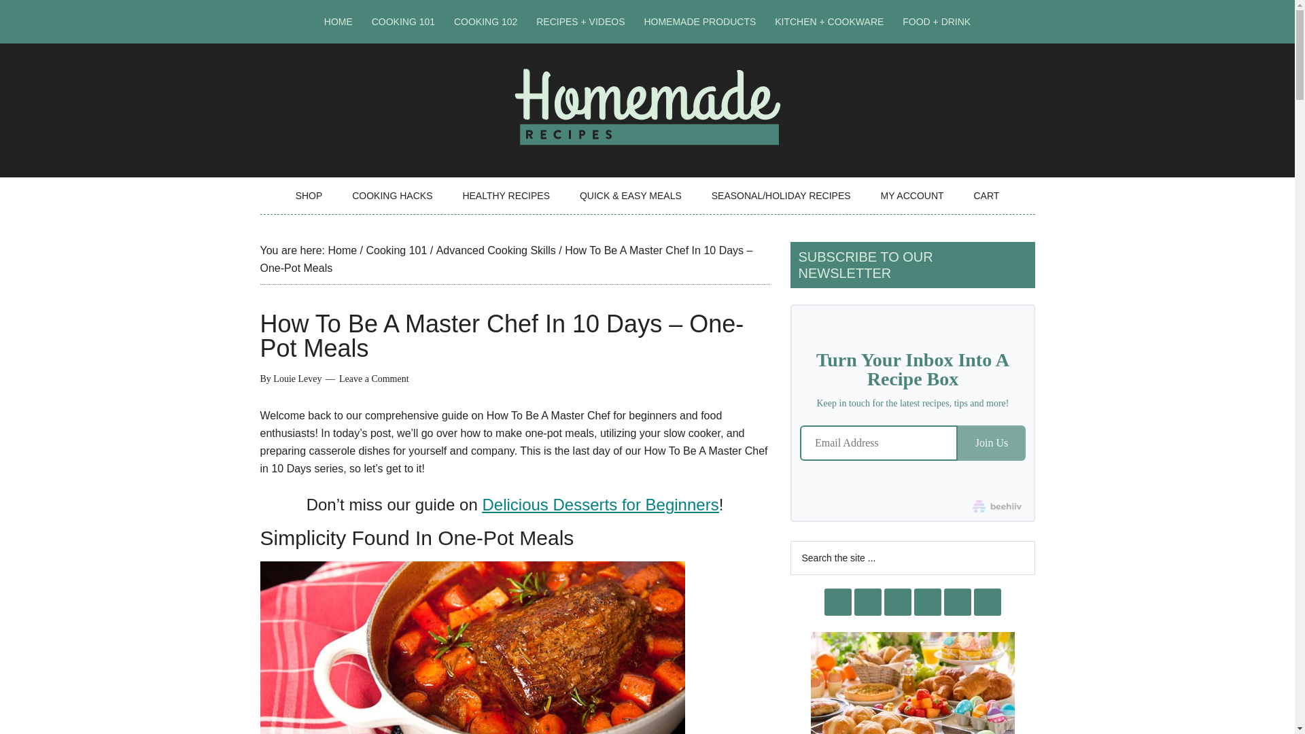  I want to click on HOMEMADE PRODUCTS, so click(699, 22).